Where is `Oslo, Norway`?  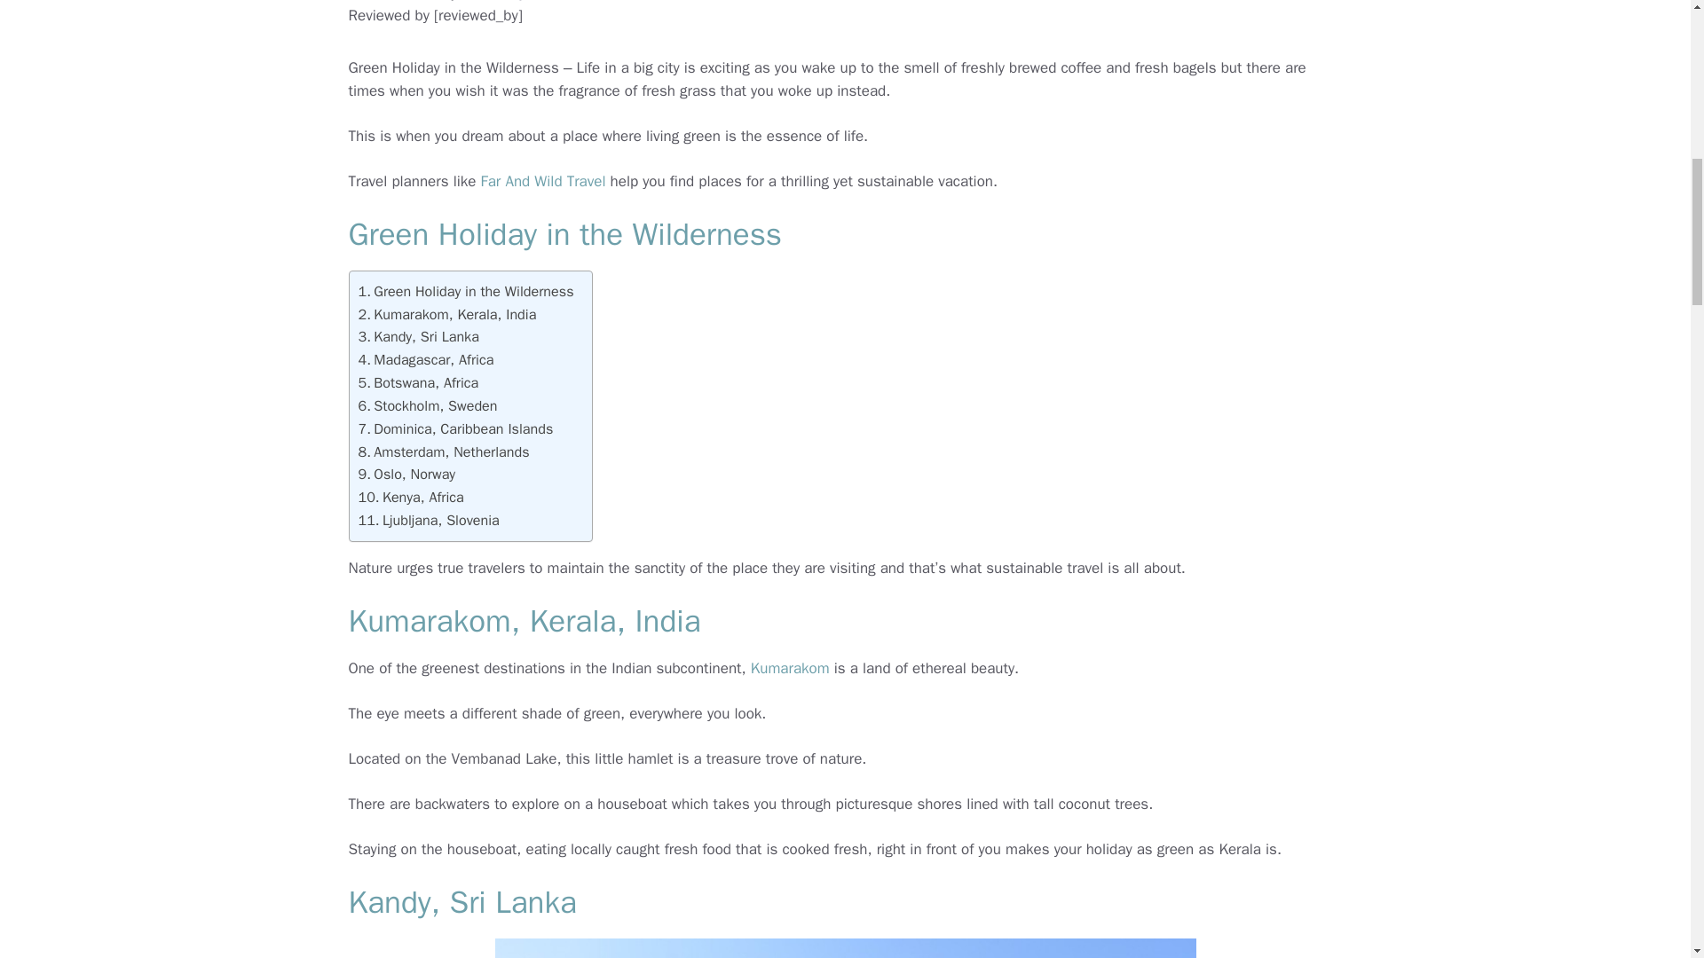
Oslo, Norway is located at coordinates (406, 474).